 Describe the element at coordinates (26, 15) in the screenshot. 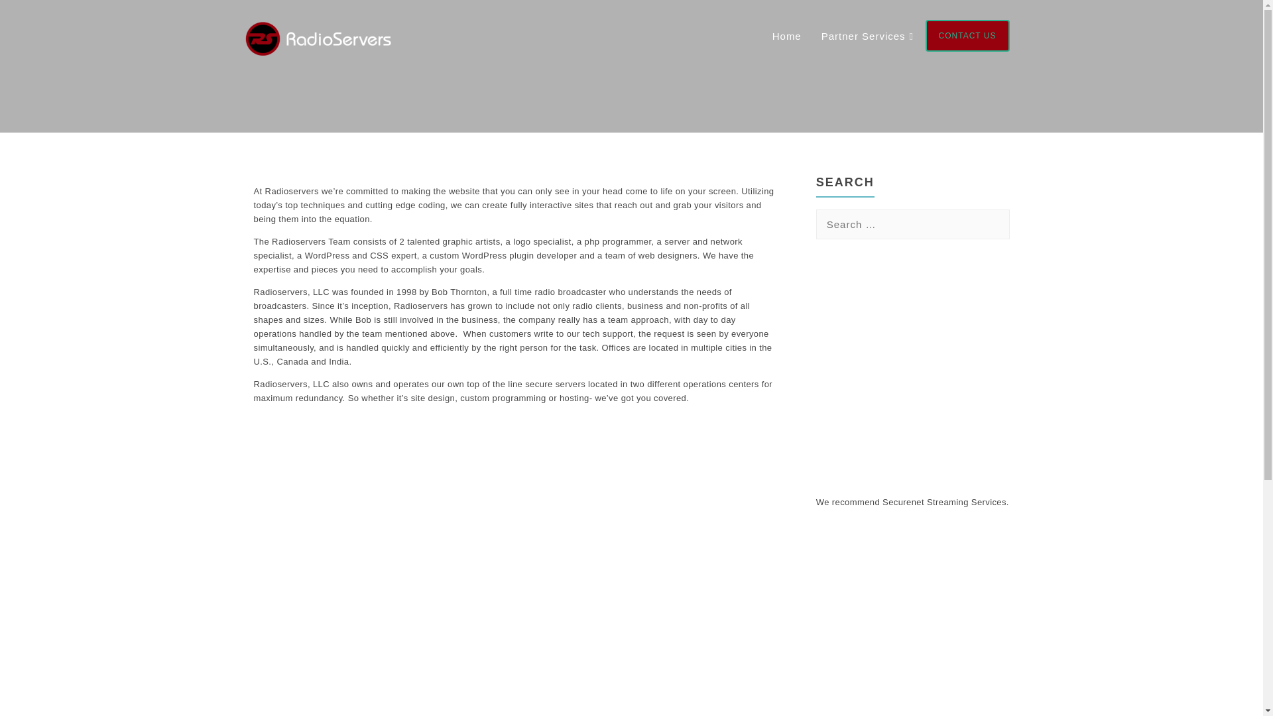

I see `Search` at that location.